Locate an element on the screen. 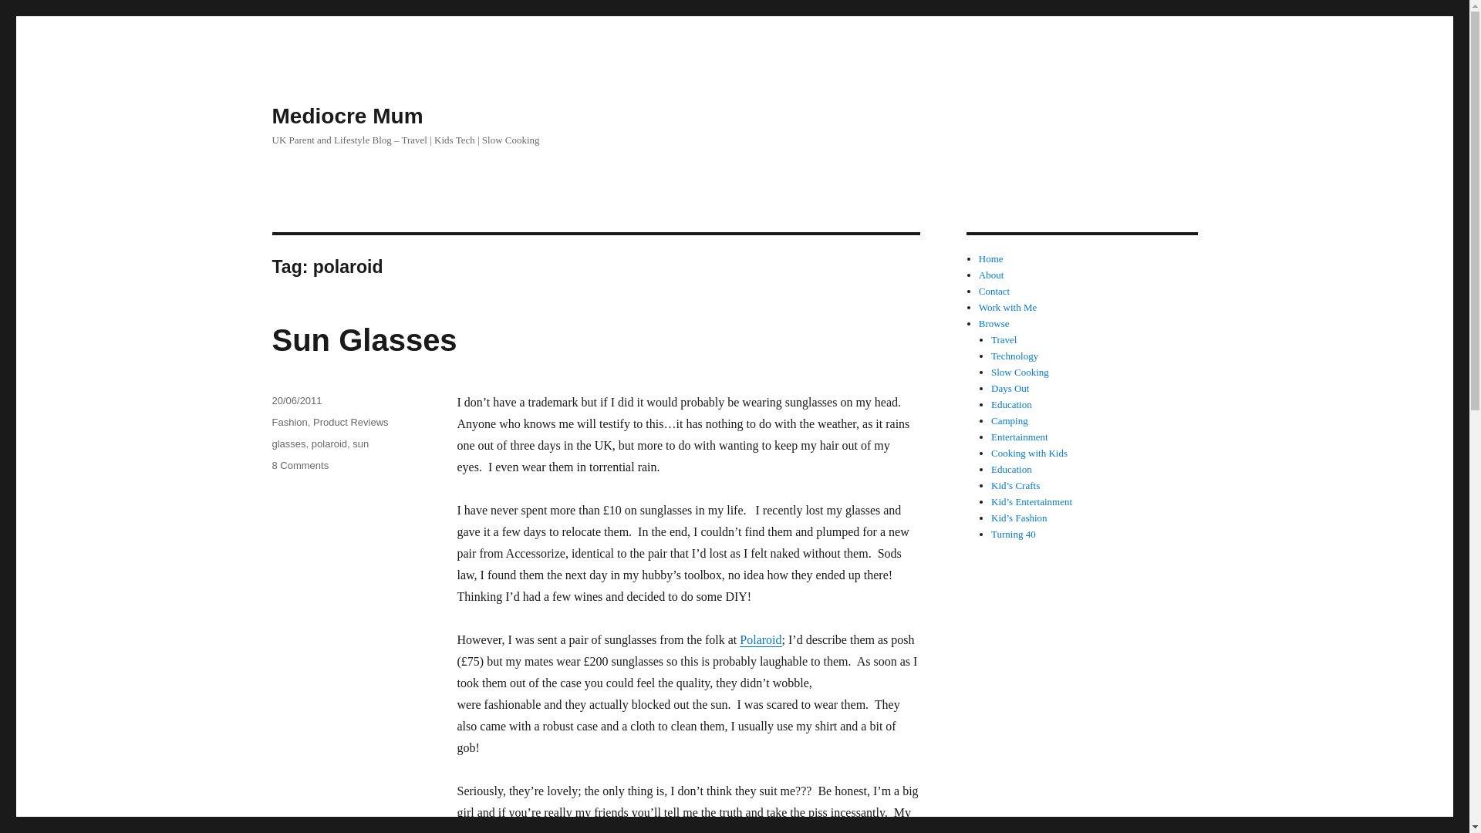 This screenshot has height=833, width=1481. About is located at coordinates (1009, 420).